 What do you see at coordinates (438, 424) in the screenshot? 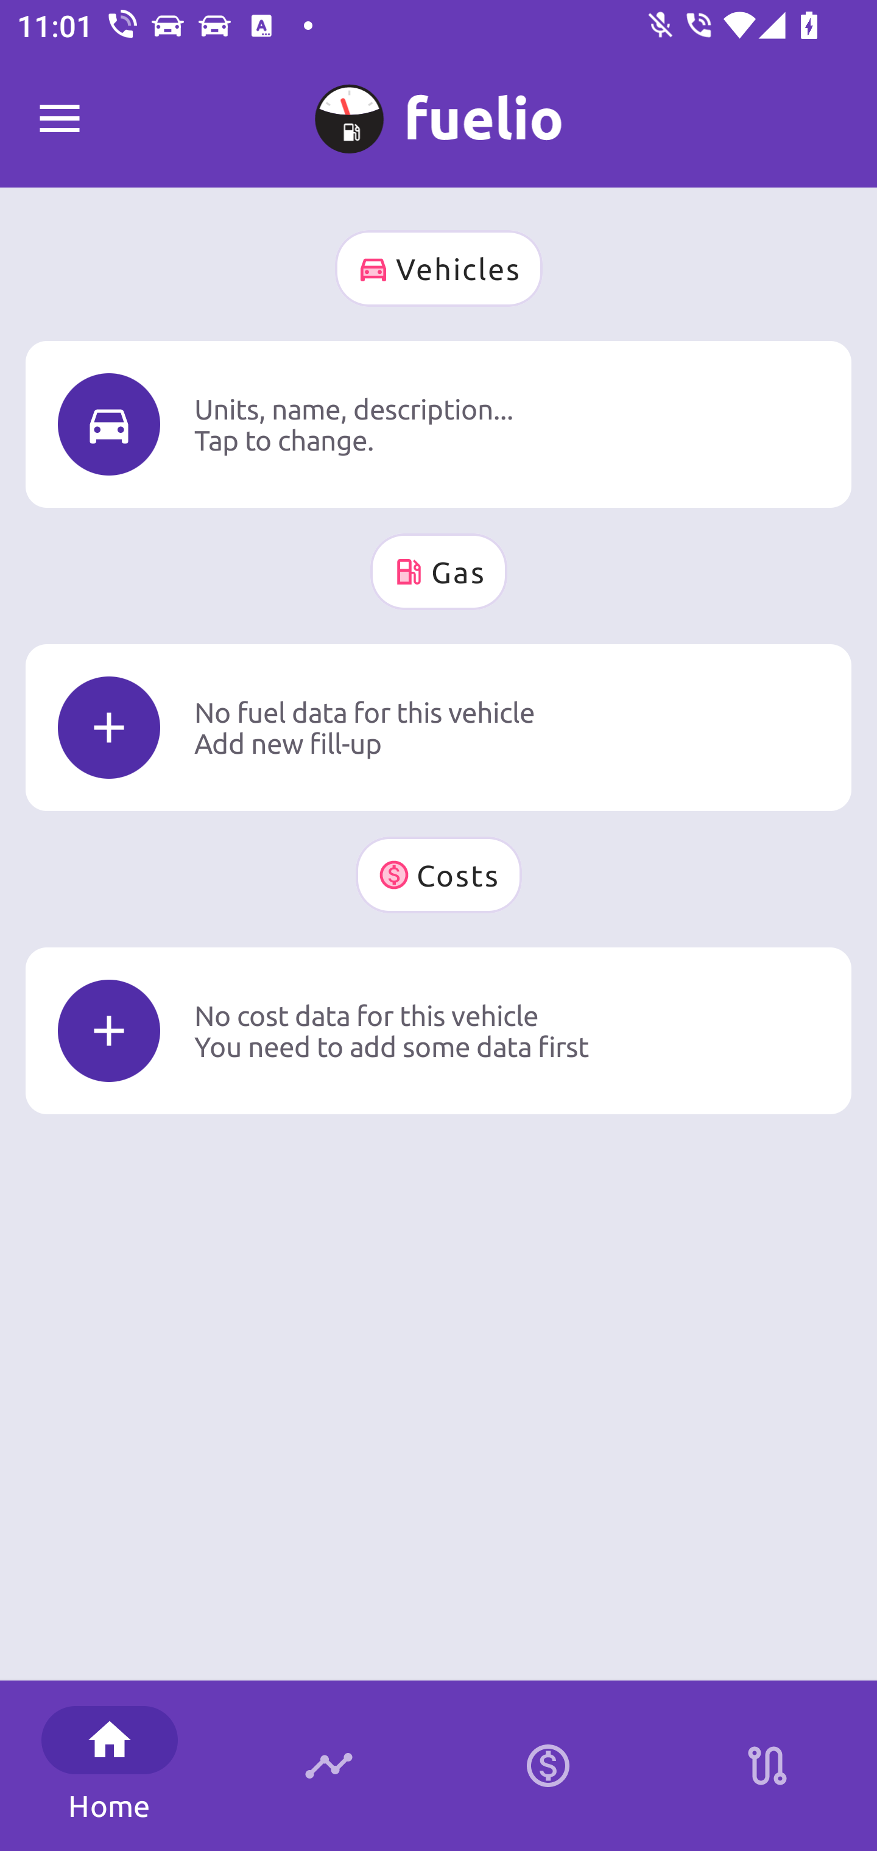
I see `Icon Units, name, description...
Tap to change.` at bounding box center [438, 424].